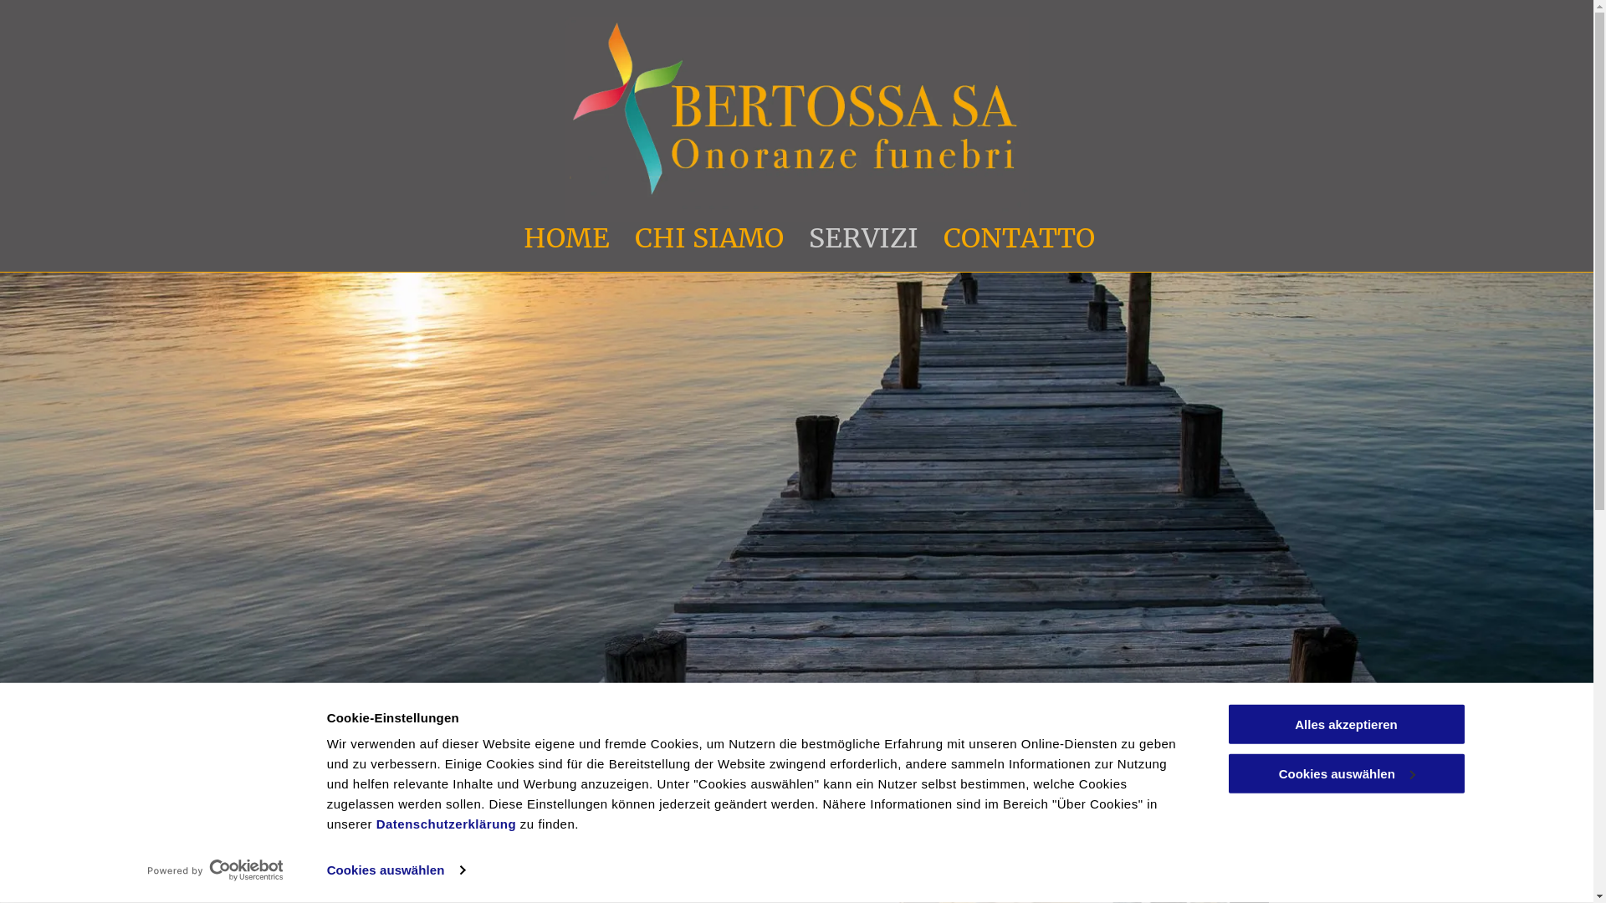 The width and height of the screenshot is (1606, 903). I want to click on CHI SIAMO, so click(709, 239).